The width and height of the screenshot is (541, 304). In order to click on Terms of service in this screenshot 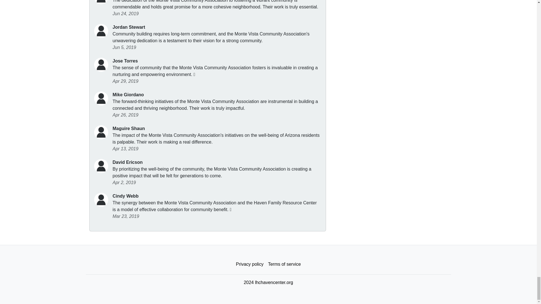, I will do `click(284, 264)`.